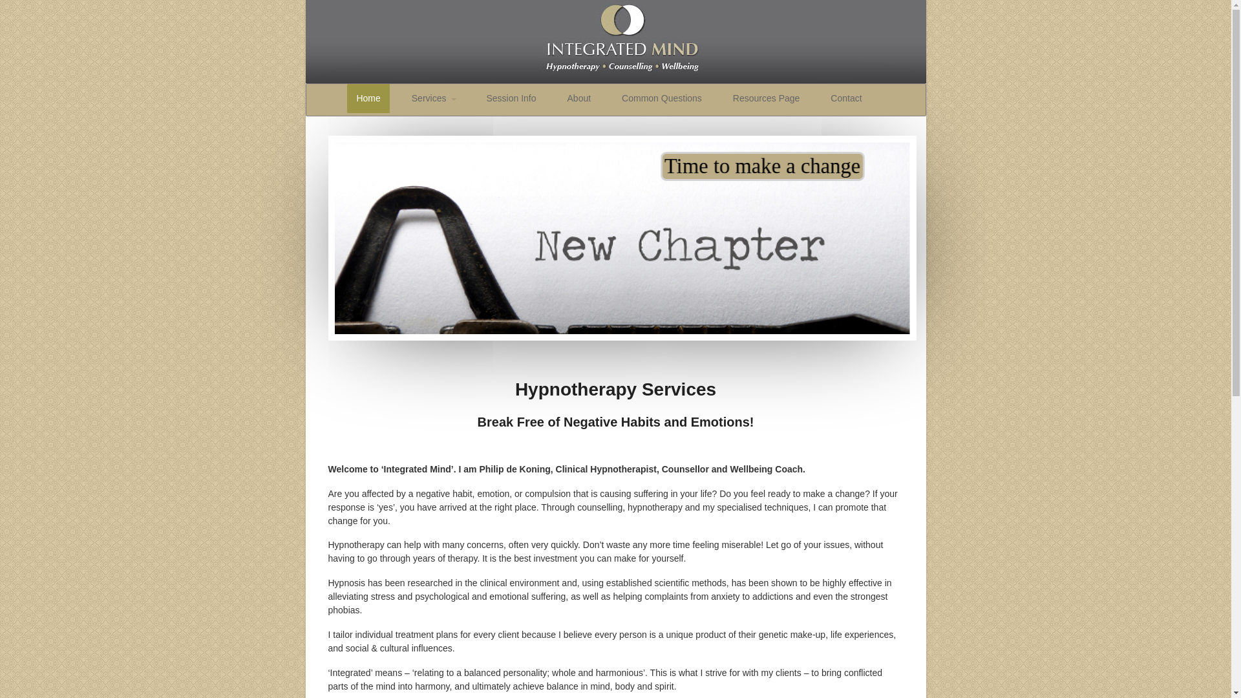 The width and height of the screenshot is (1241, 698). What do you see at coordinates (846, 98) in the screenshot?
I see `Contact` at bounding box center [846, 98].